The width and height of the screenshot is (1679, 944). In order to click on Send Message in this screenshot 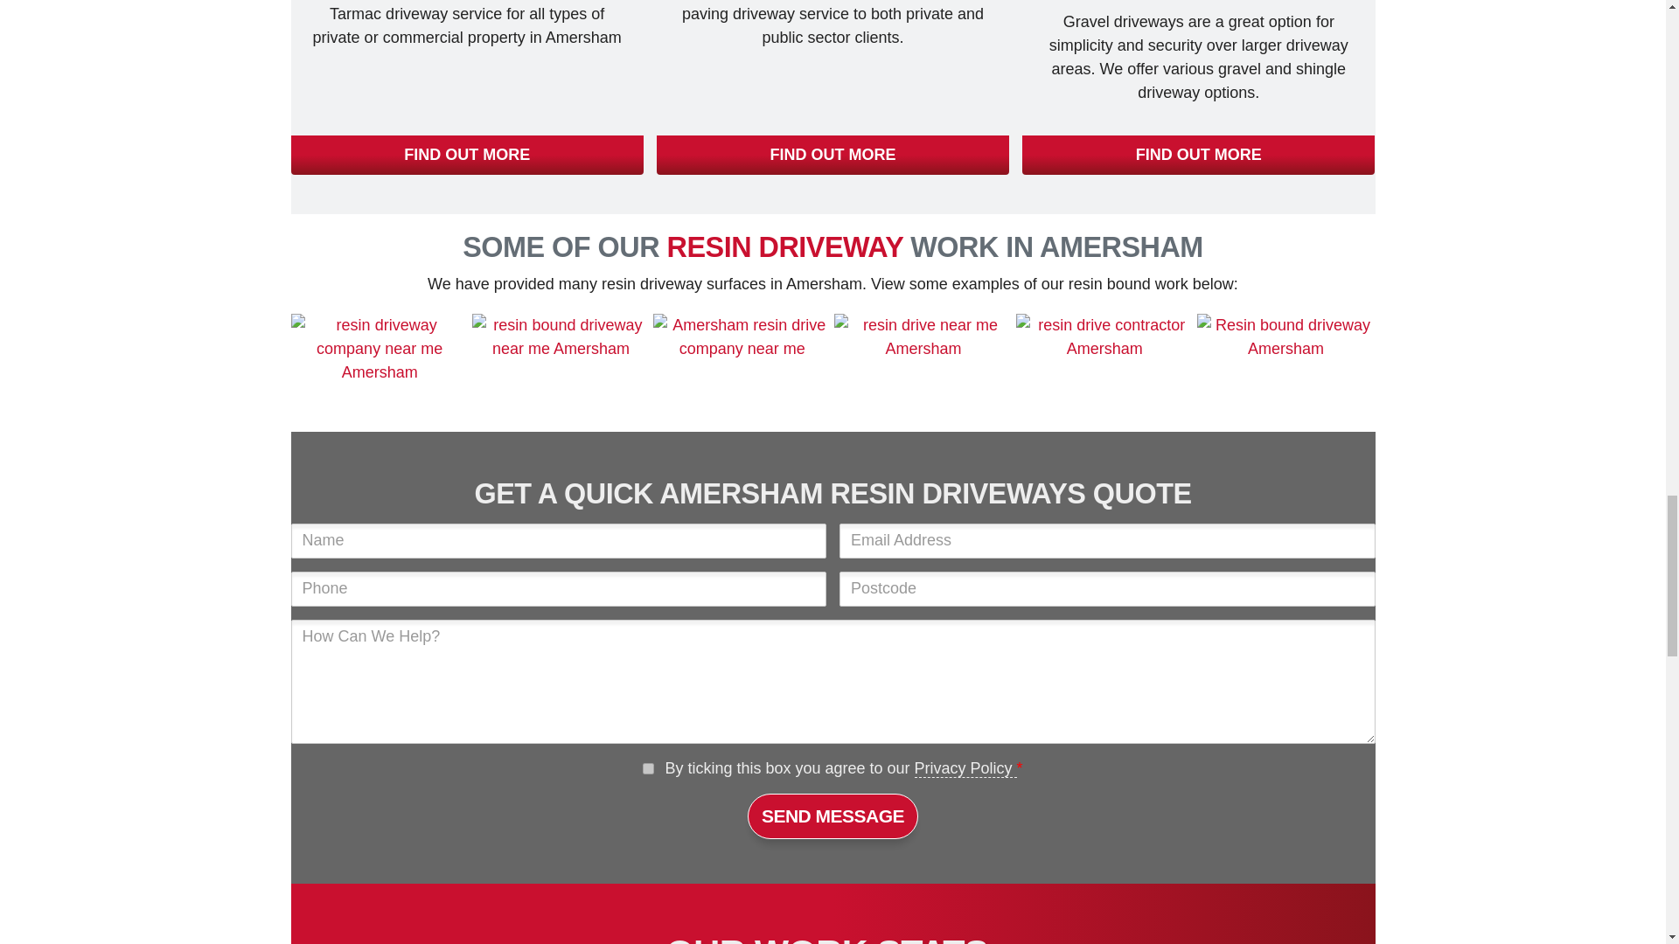, I will do `click(833, 816)`.